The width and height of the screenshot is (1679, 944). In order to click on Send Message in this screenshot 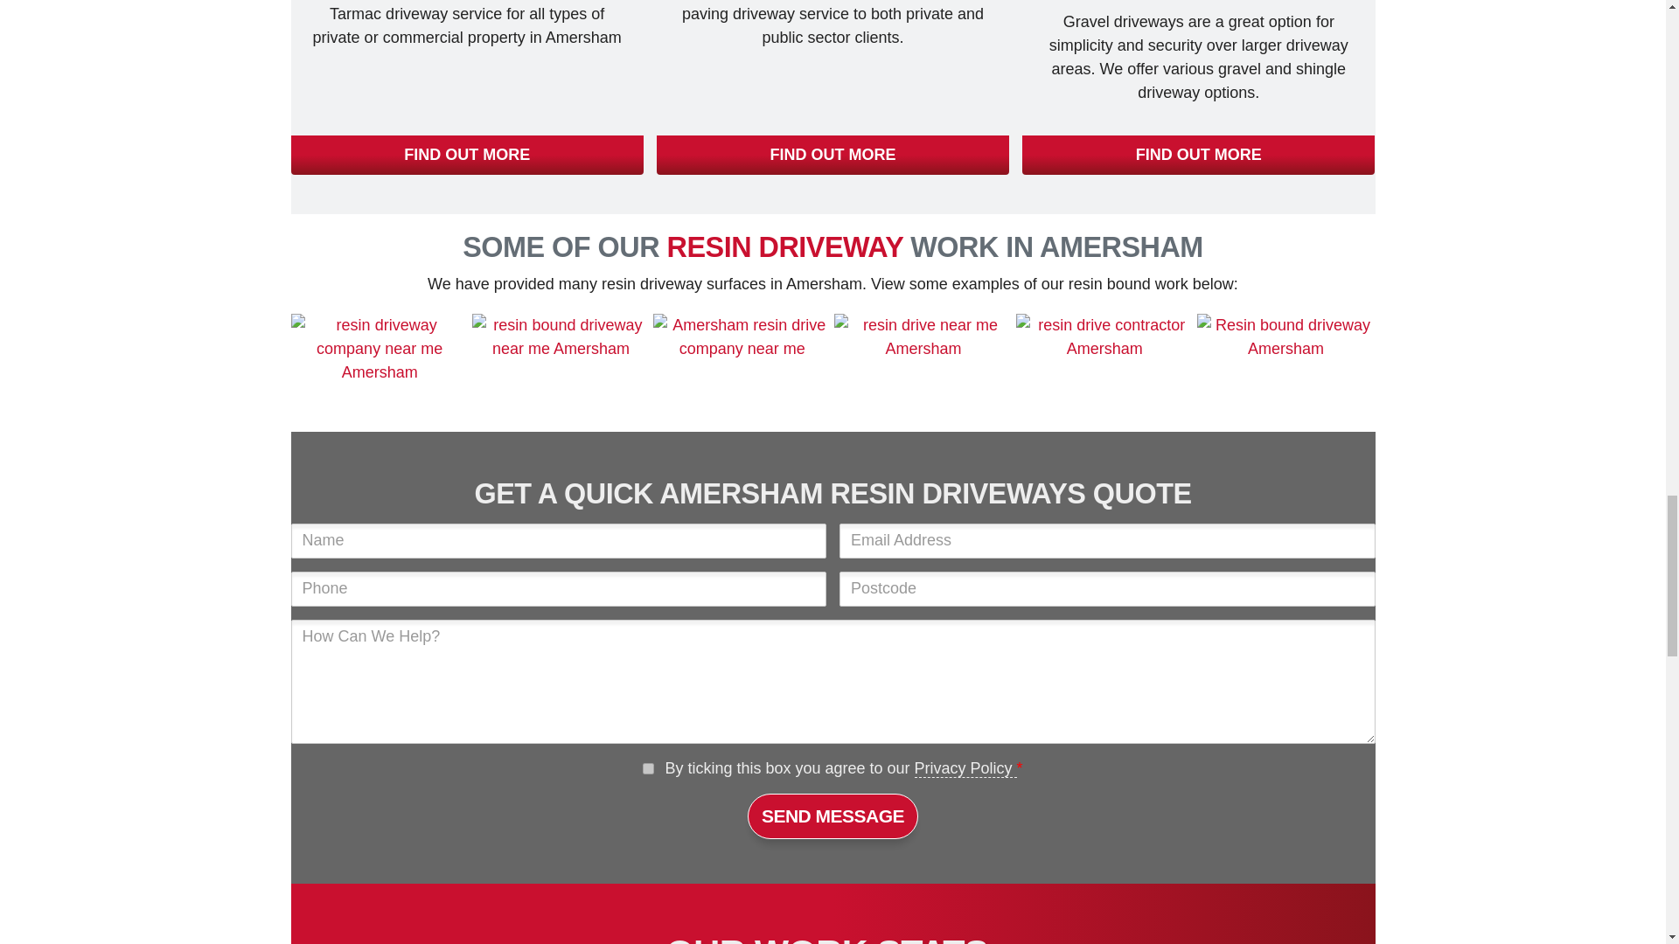, I will do `click(833, 816)`.